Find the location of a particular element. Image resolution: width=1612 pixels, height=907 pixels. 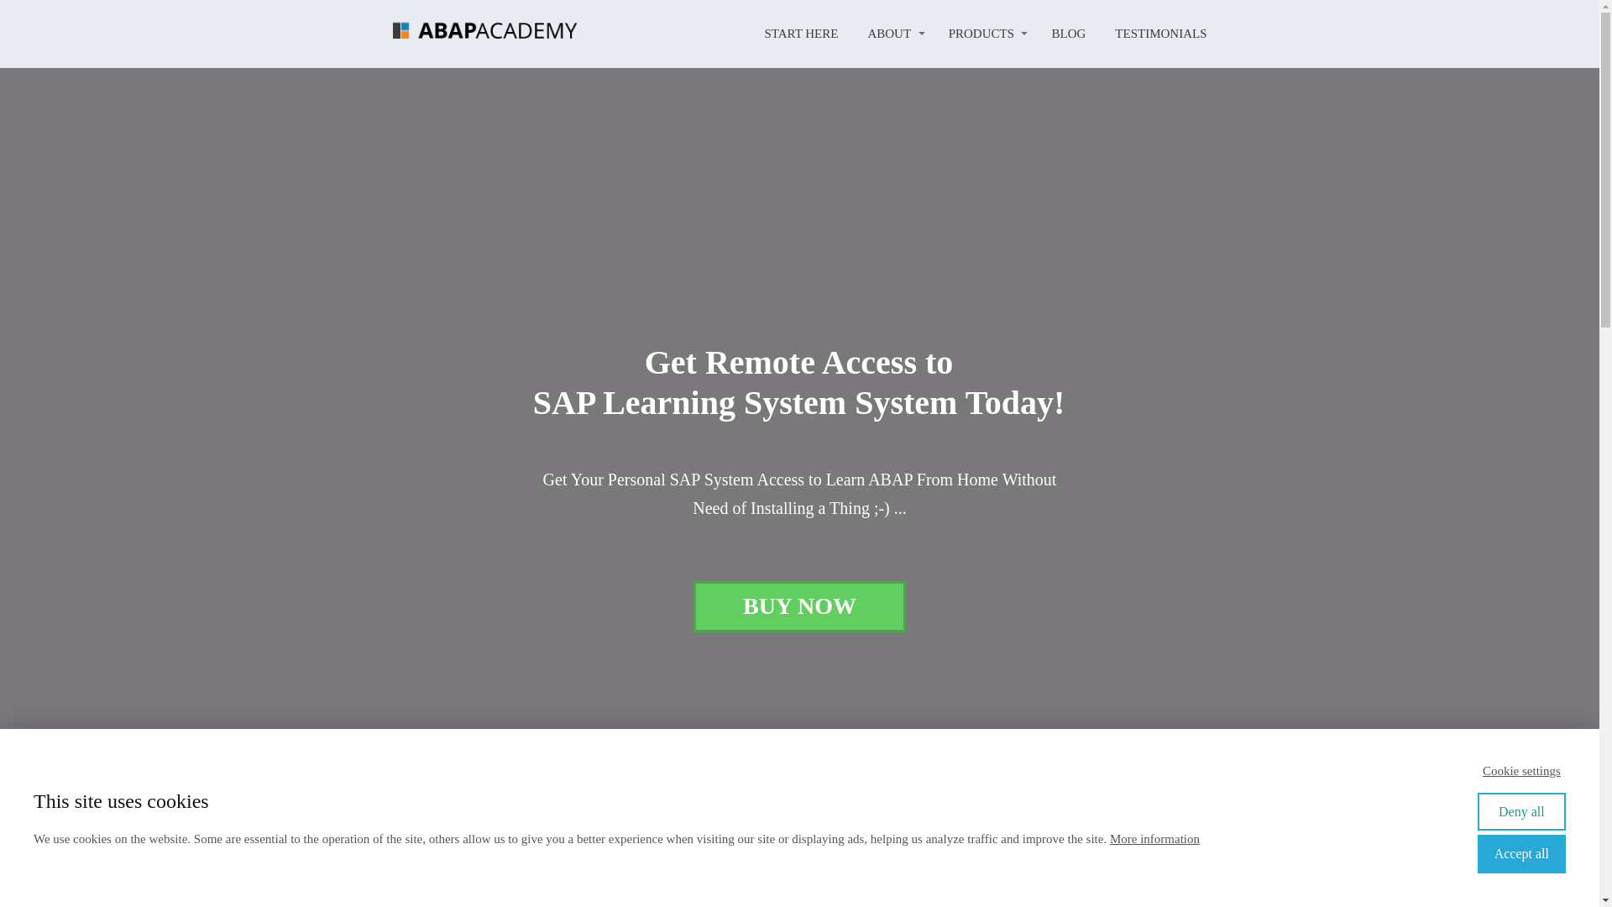

ABAP Academy is located at coordinates (485, 34).